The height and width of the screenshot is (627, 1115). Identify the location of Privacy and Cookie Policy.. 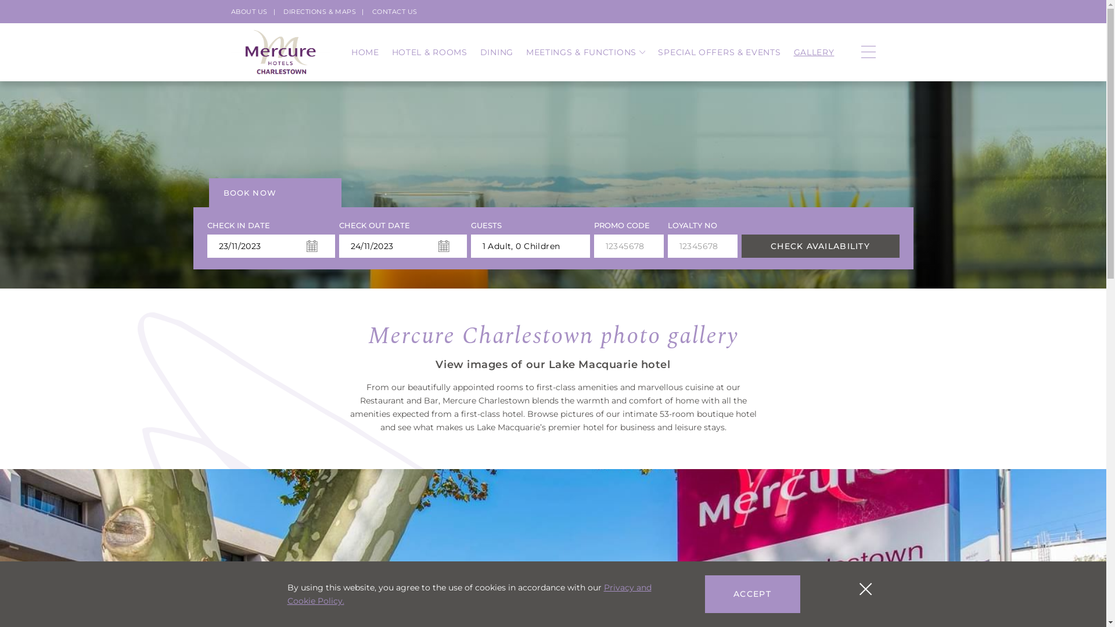
(469, 594).